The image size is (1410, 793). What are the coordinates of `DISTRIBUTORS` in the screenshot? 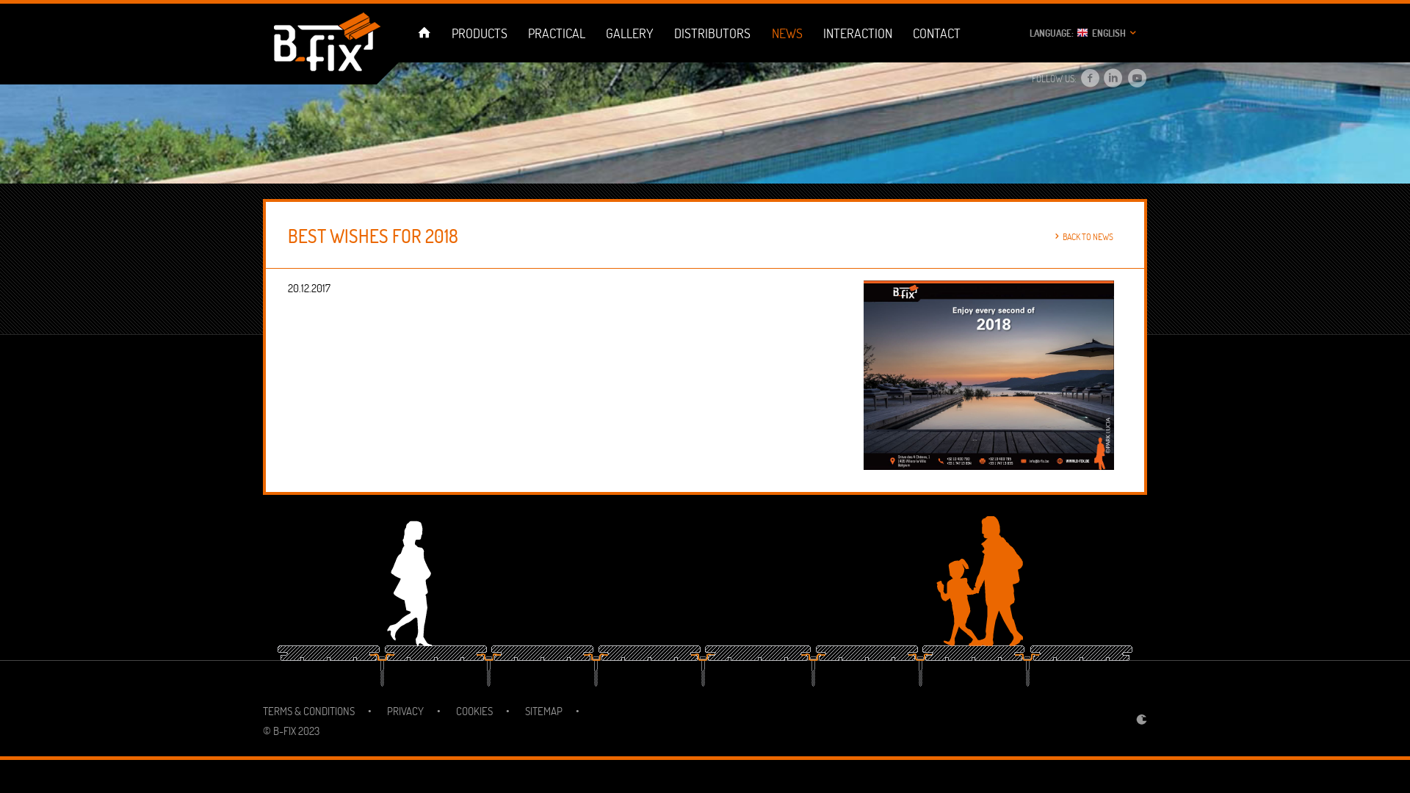 It's located at (712, 33).